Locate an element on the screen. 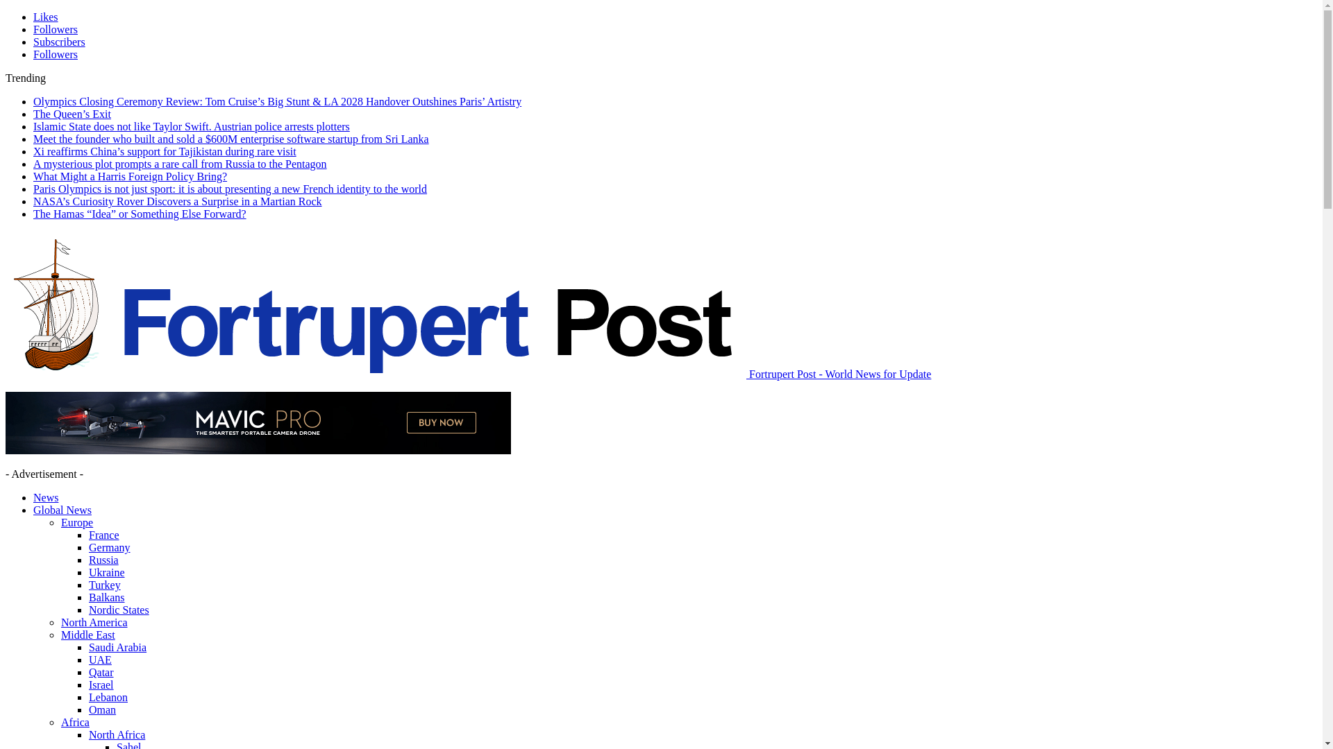 The height and width of the screenshot is (749, 1333). UAE is located at coordinates (100, 660).